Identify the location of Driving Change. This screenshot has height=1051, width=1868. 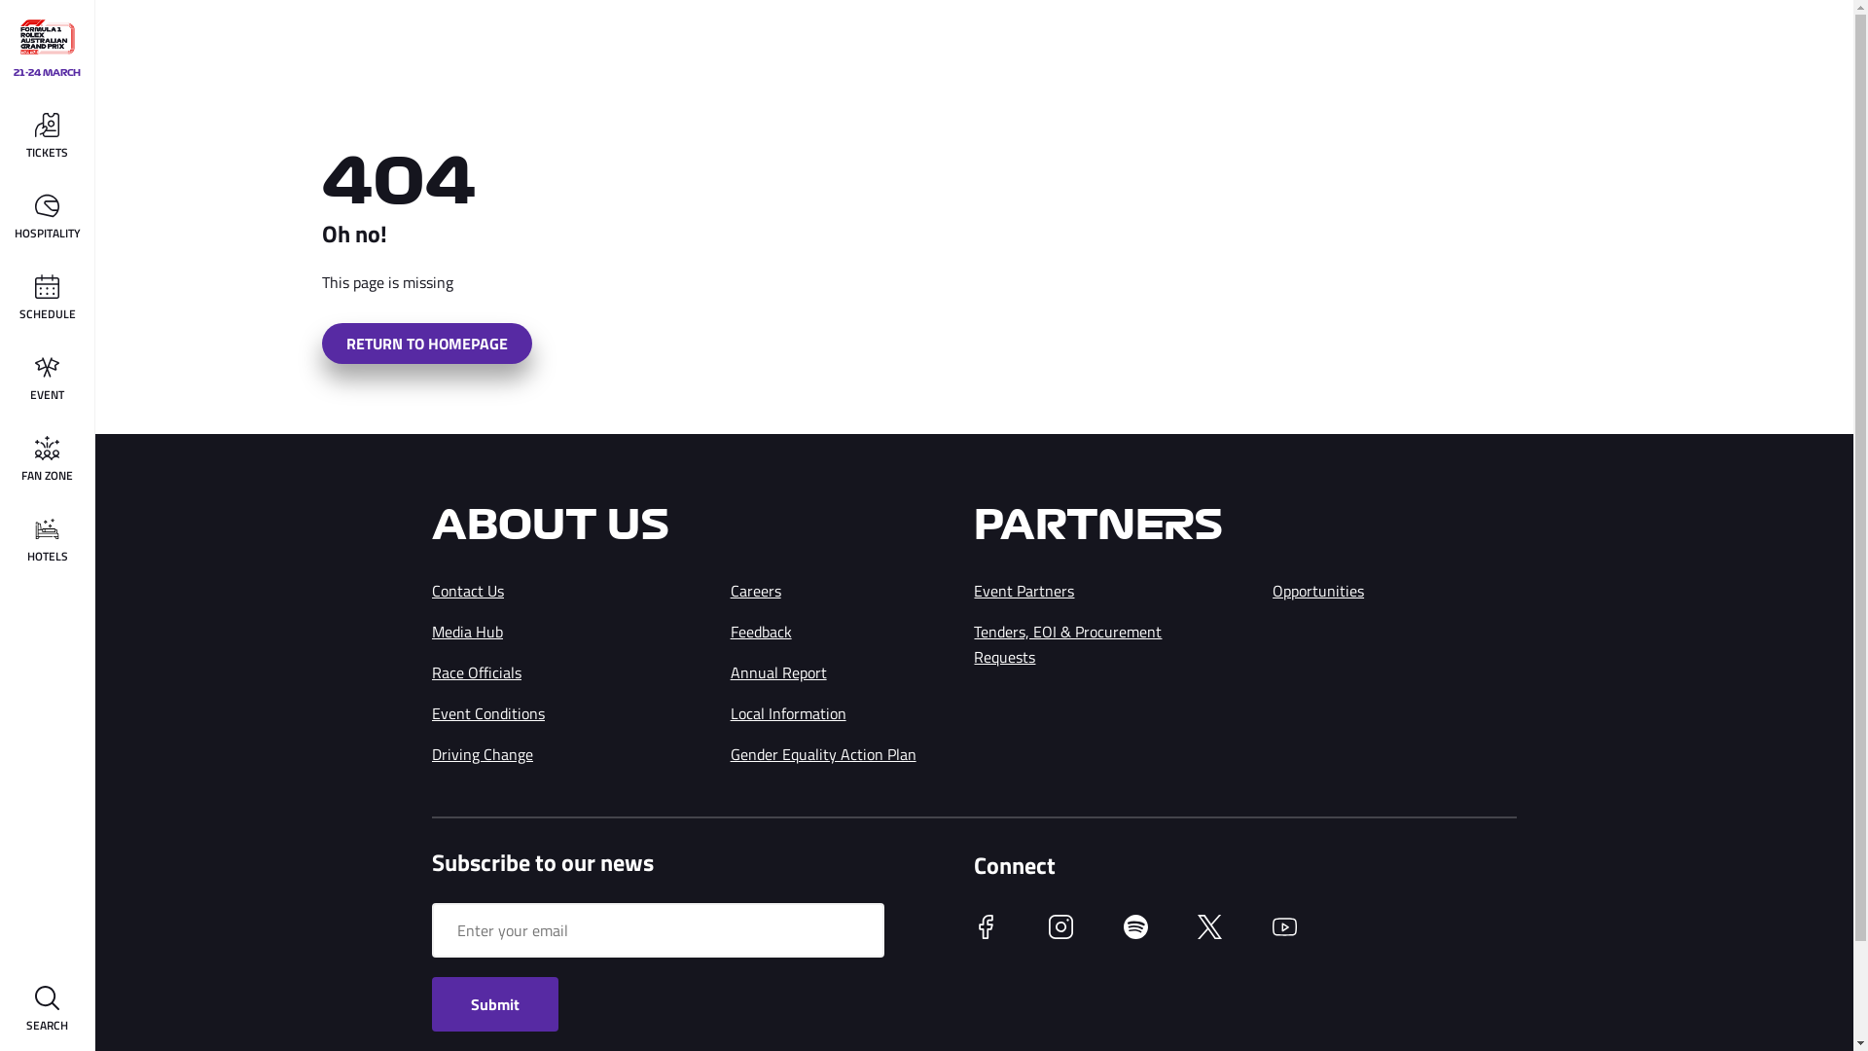
(483, 754).